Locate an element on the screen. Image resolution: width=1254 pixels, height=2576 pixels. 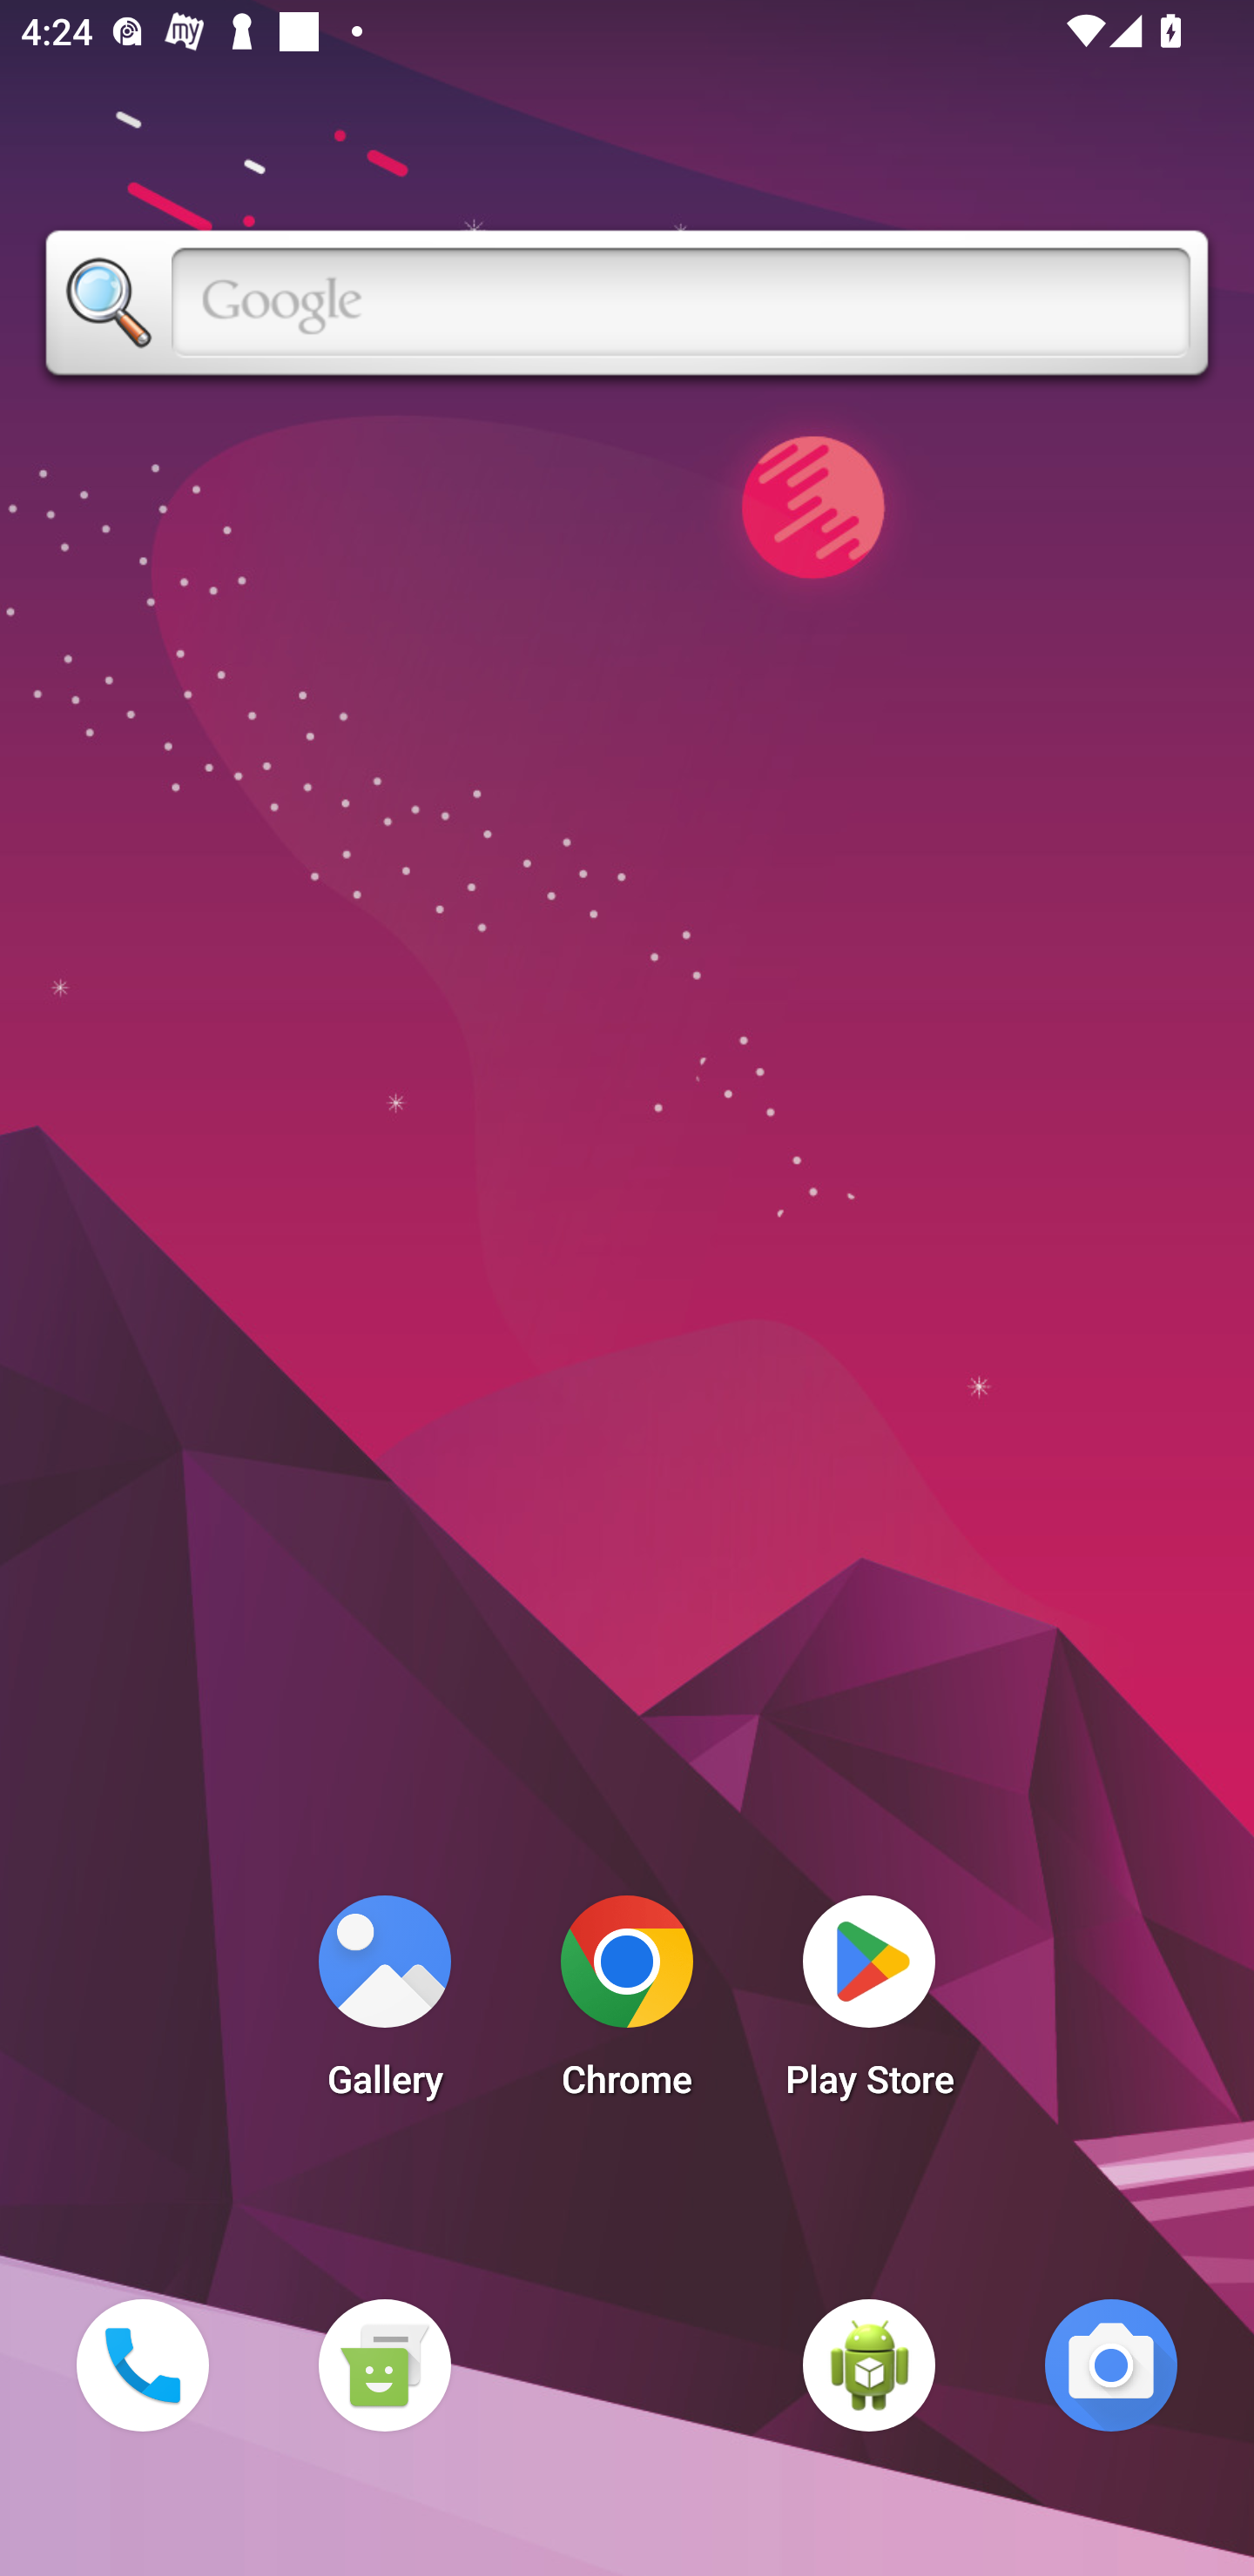
WebView Browser Tester is located at coordinates (869, 2365).